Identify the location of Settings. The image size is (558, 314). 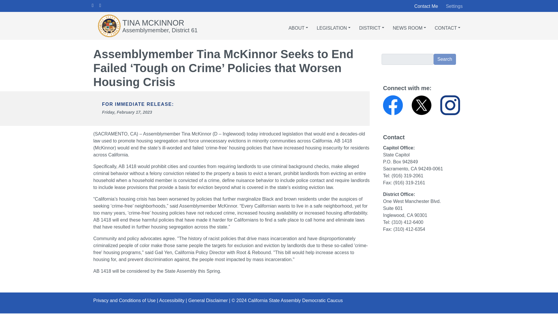
(454, 6).